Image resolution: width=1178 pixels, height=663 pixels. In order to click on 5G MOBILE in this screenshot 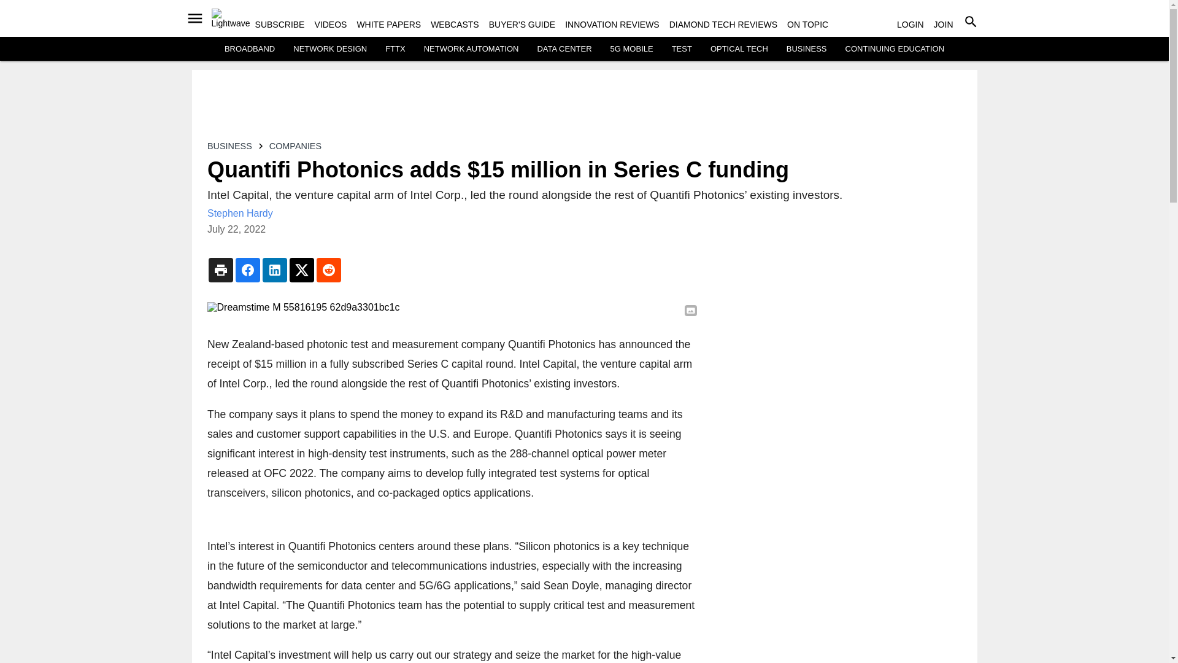, I will do `click(632, 49)`.